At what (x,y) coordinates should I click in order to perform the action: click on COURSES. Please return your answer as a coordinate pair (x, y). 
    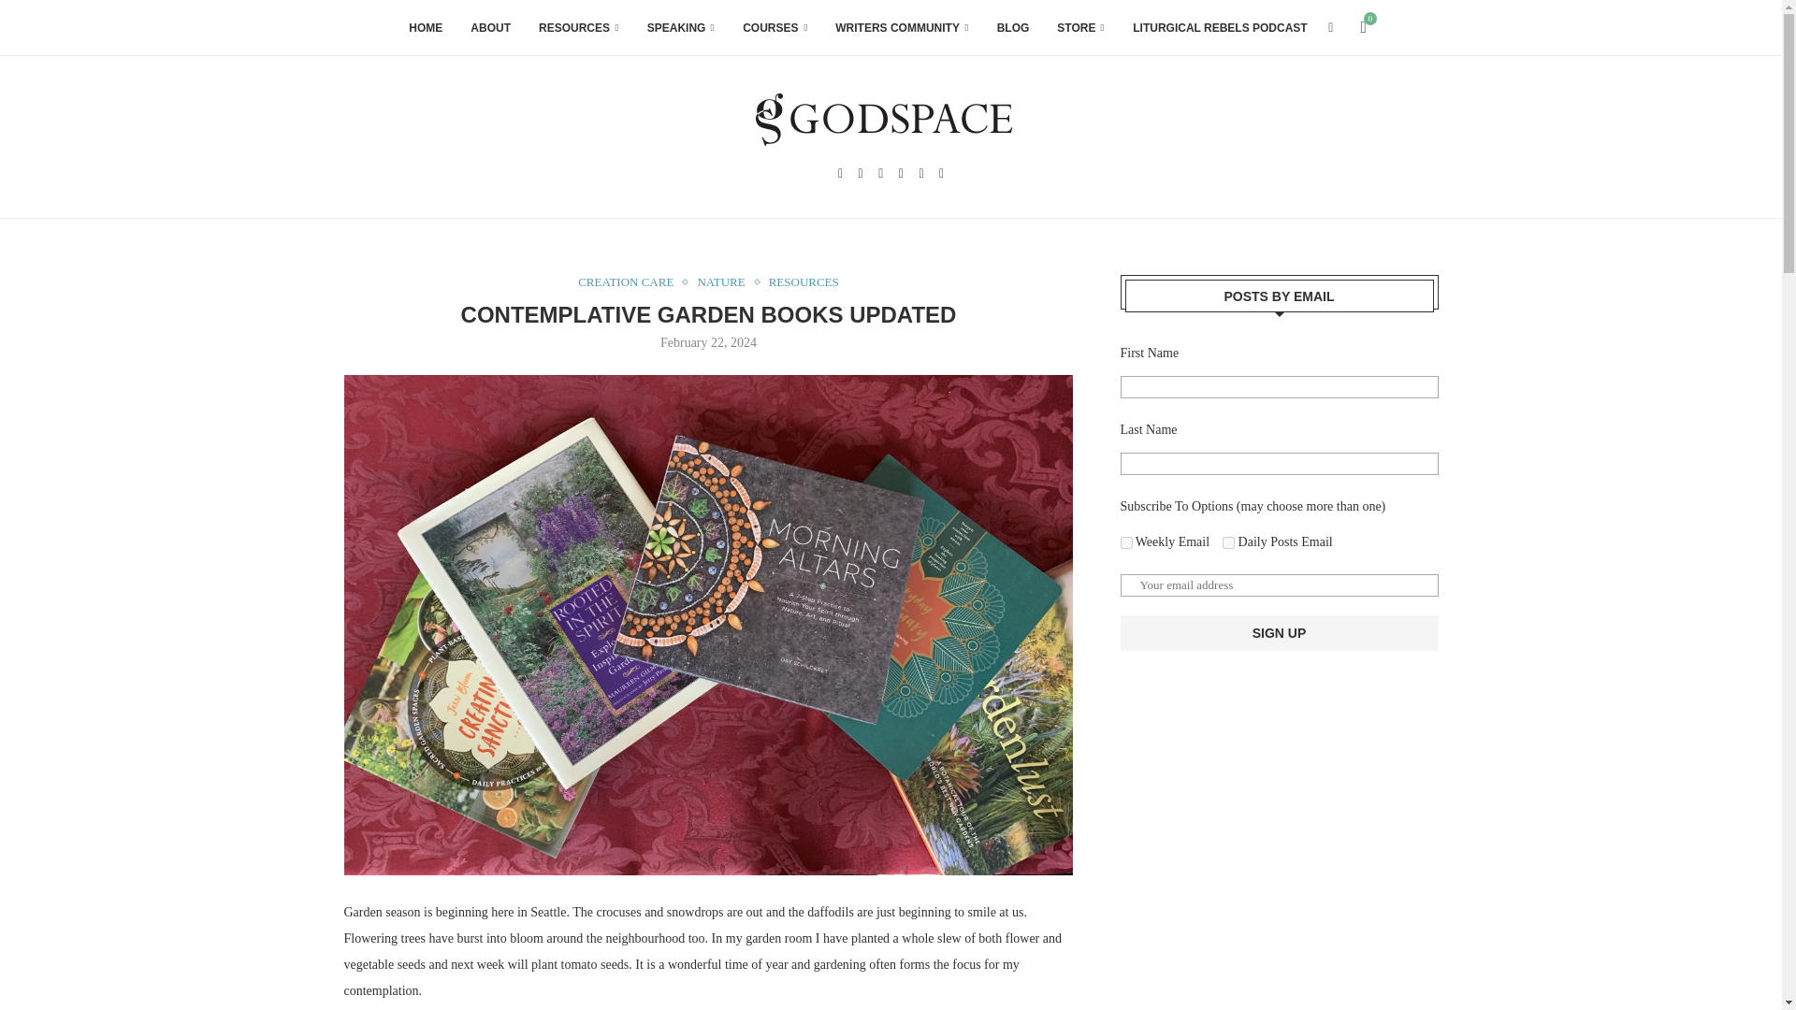
    Looking at the image, I should click on (775, 28).